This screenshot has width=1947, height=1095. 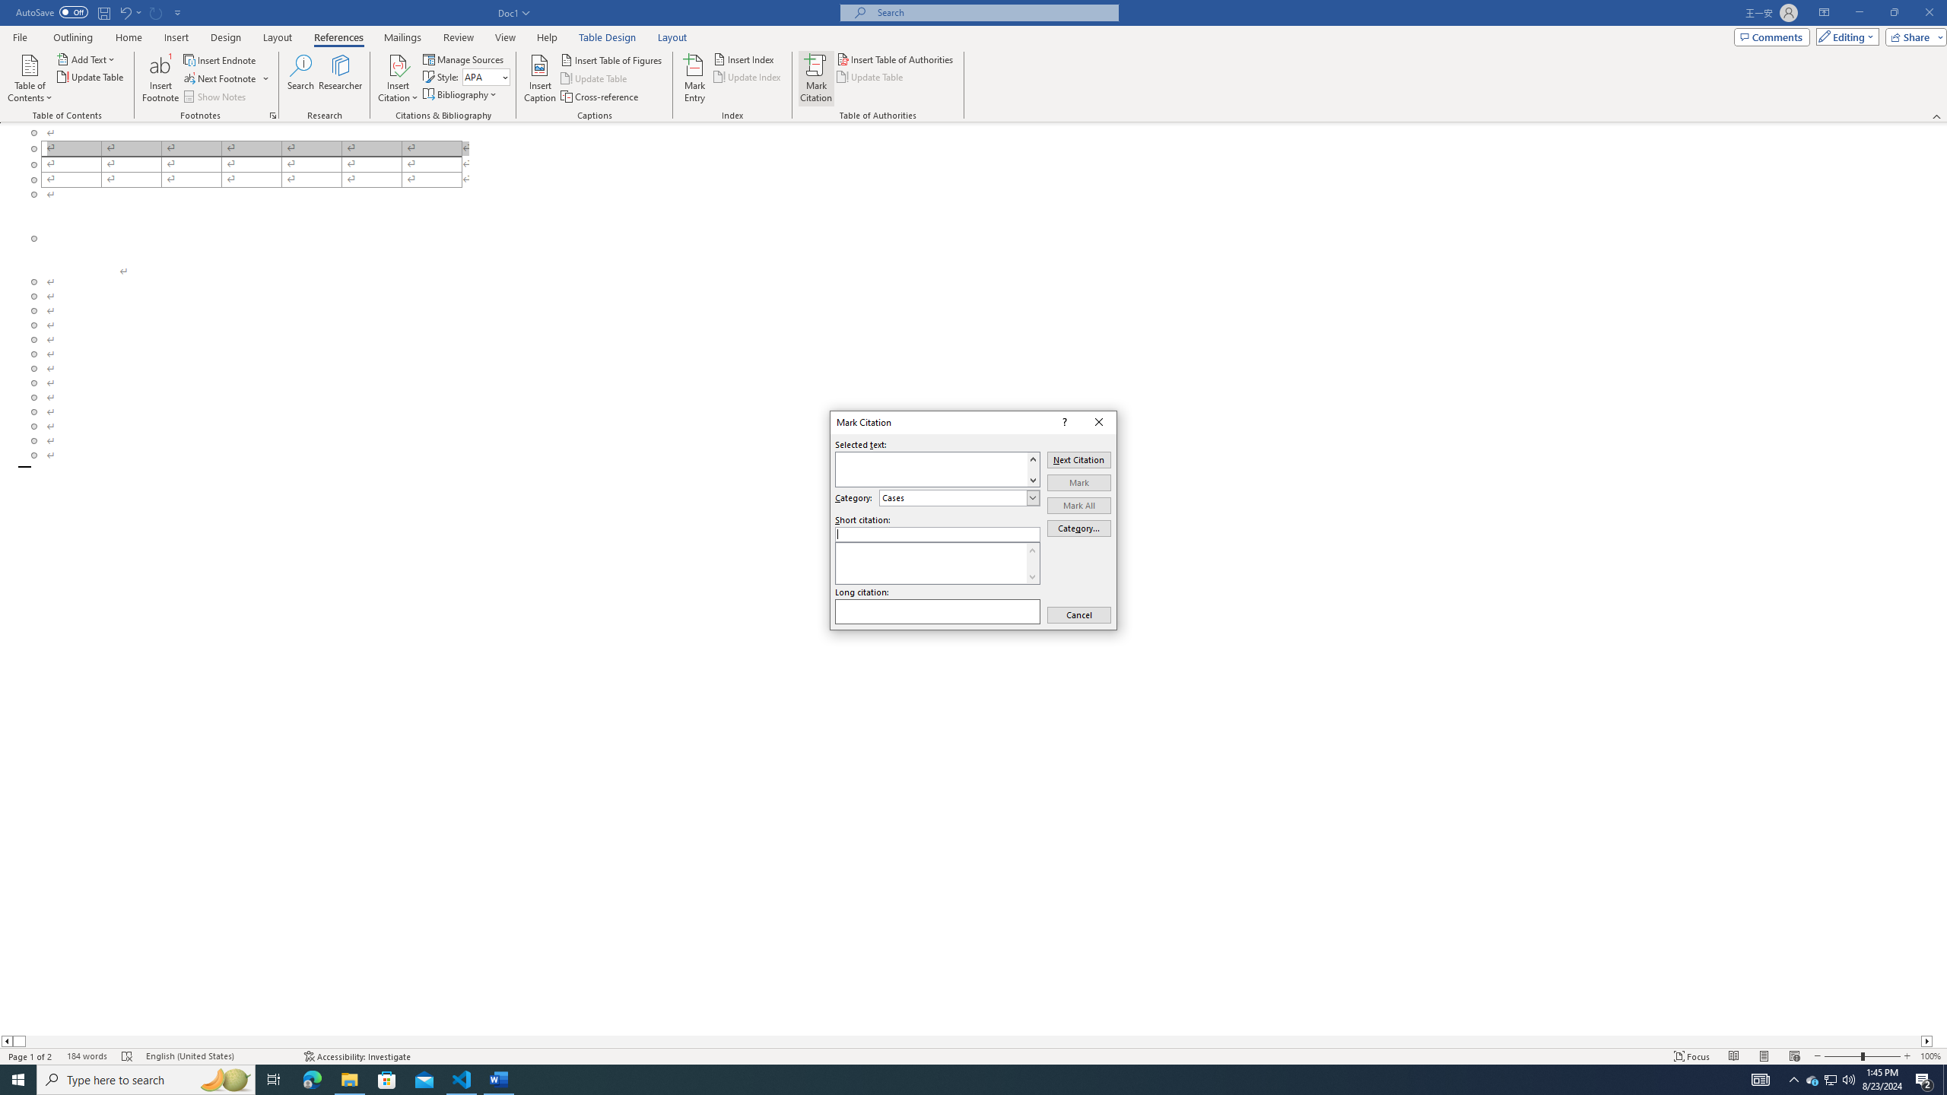 I want to click on AutomationID: 29, so click(x=1033, y=563).